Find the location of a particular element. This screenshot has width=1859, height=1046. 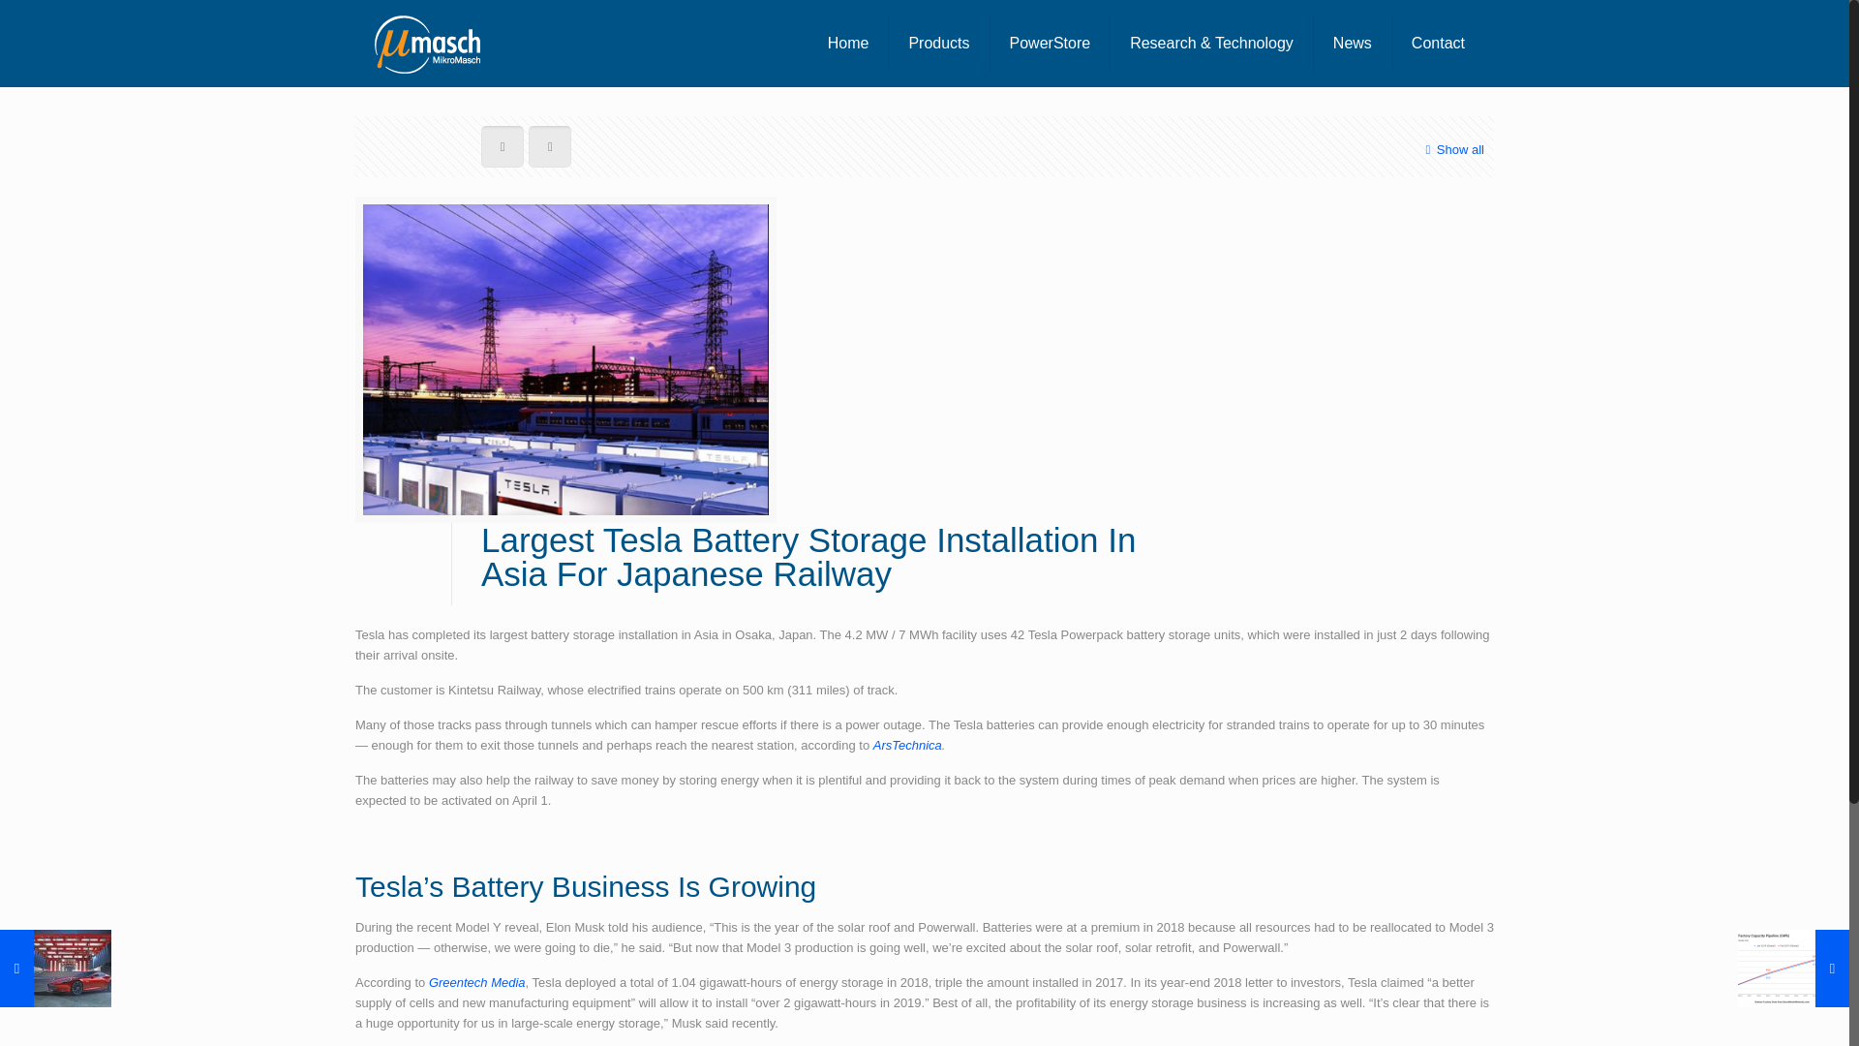

MikroMasch is located at coordinates (427, 43).